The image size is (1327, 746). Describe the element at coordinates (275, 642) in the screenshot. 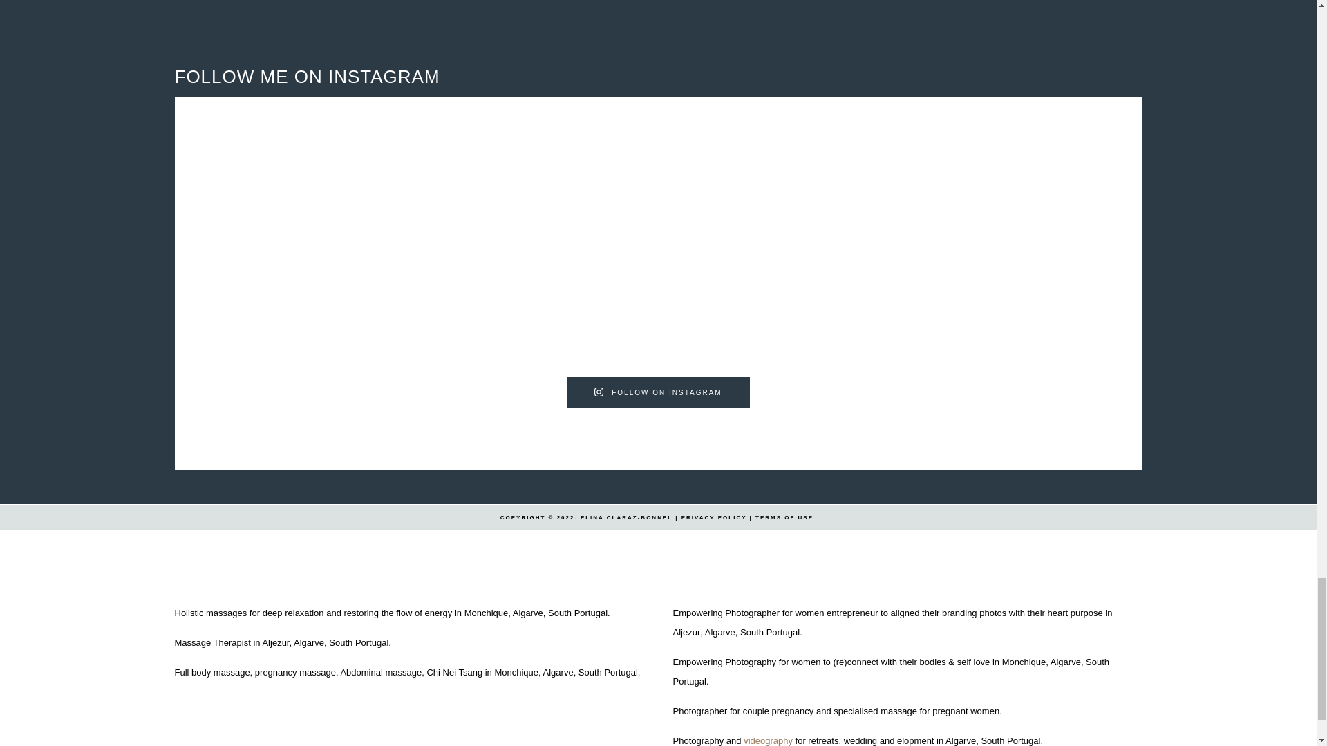

I see `Aljezur` at that location.